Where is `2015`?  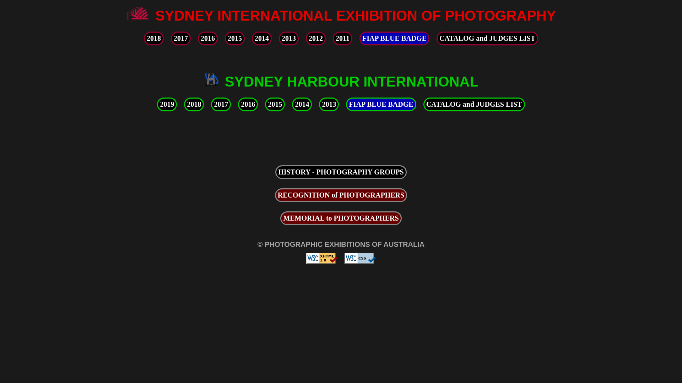
2015 is located at coordinates (235, 38).